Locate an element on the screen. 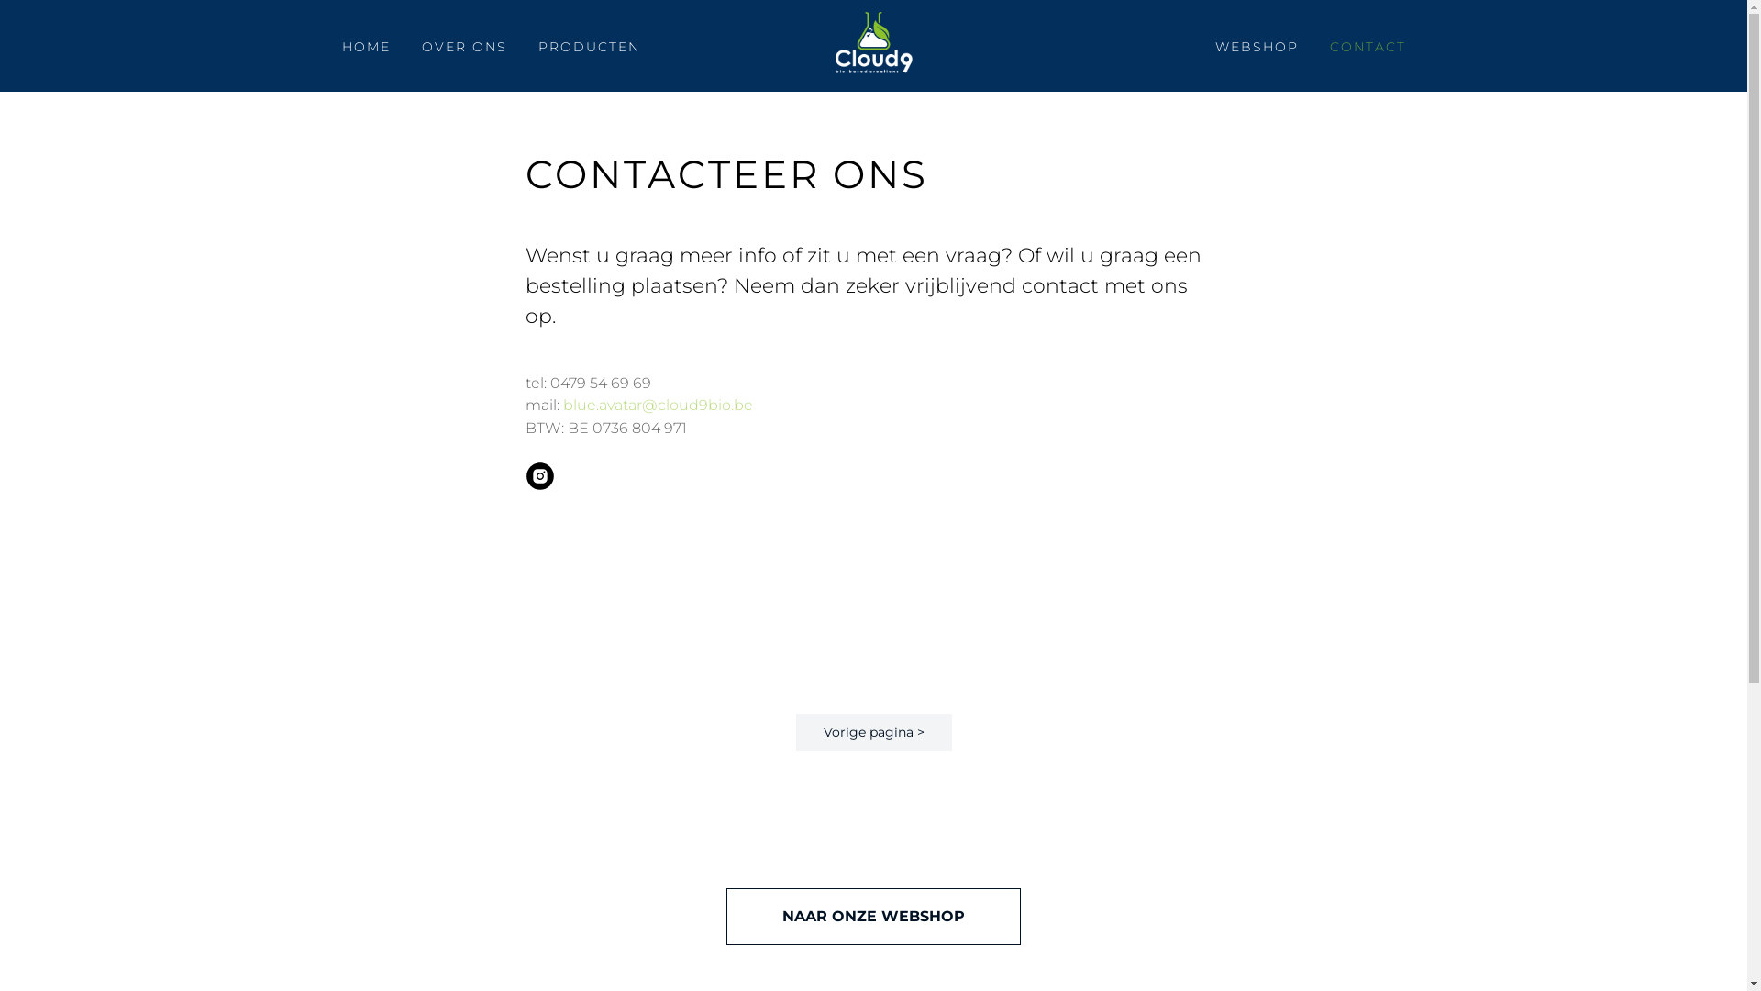  CONTACT is located at coordinates (1368, 47).